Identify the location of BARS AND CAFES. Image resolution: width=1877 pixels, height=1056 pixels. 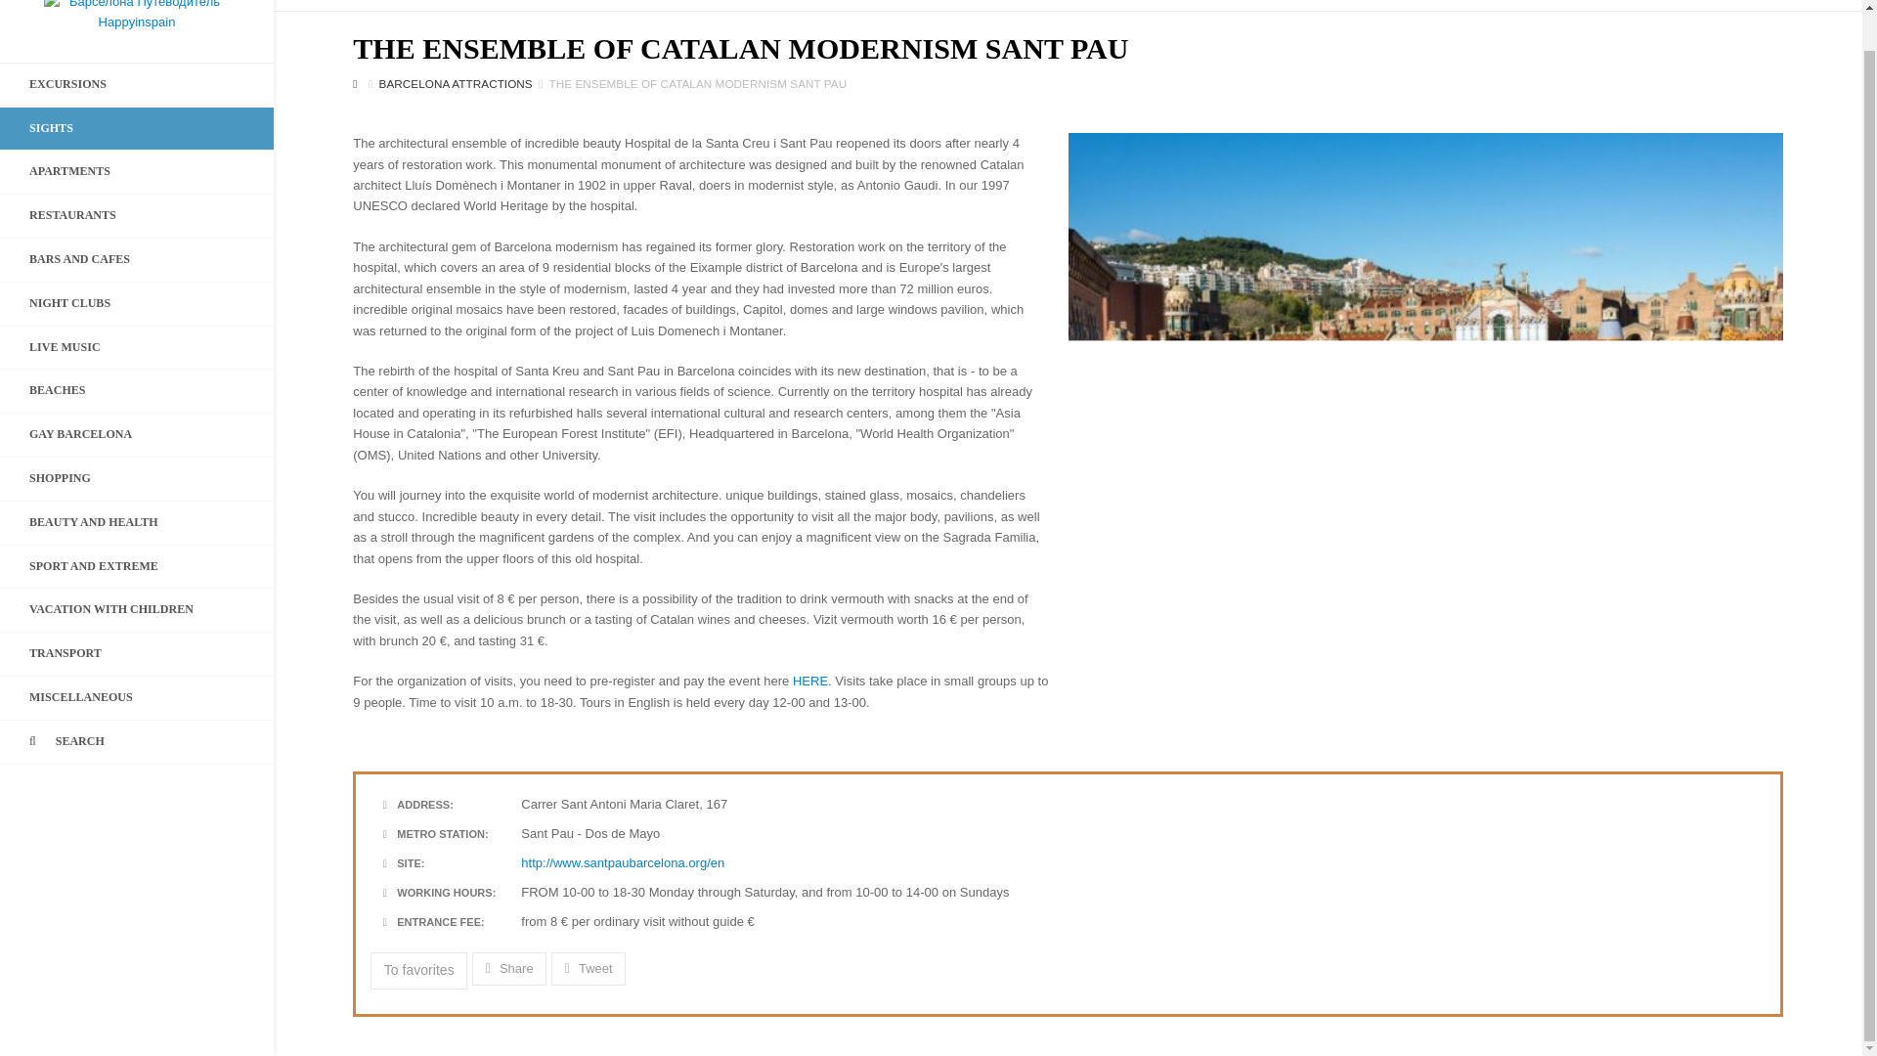
(137, 260).